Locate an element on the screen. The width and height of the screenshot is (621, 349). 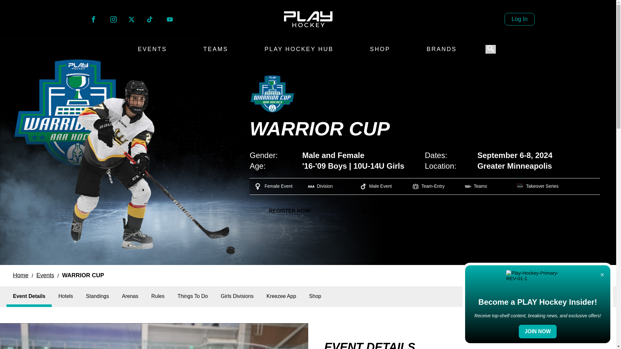
Hotels is located at coordinates (299, 49).